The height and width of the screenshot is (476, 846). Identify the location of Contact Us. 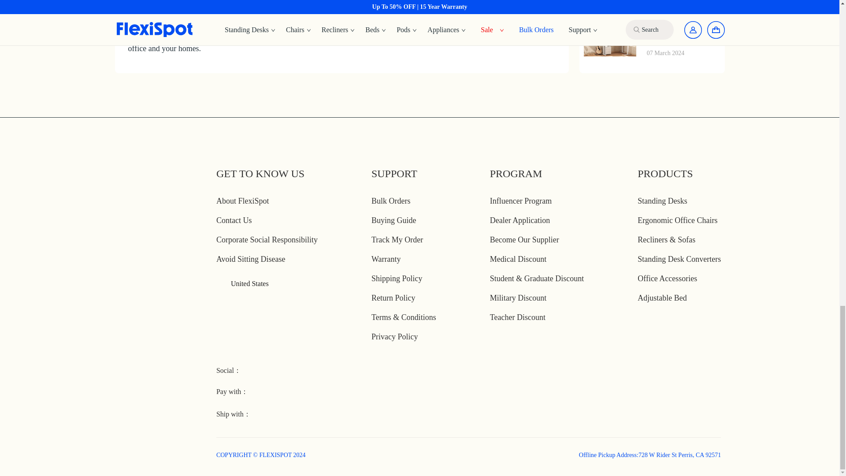
(234, 220).